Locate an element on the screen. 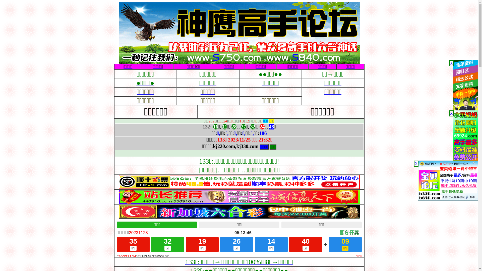  00.00 is located at coordinates (239, 202).